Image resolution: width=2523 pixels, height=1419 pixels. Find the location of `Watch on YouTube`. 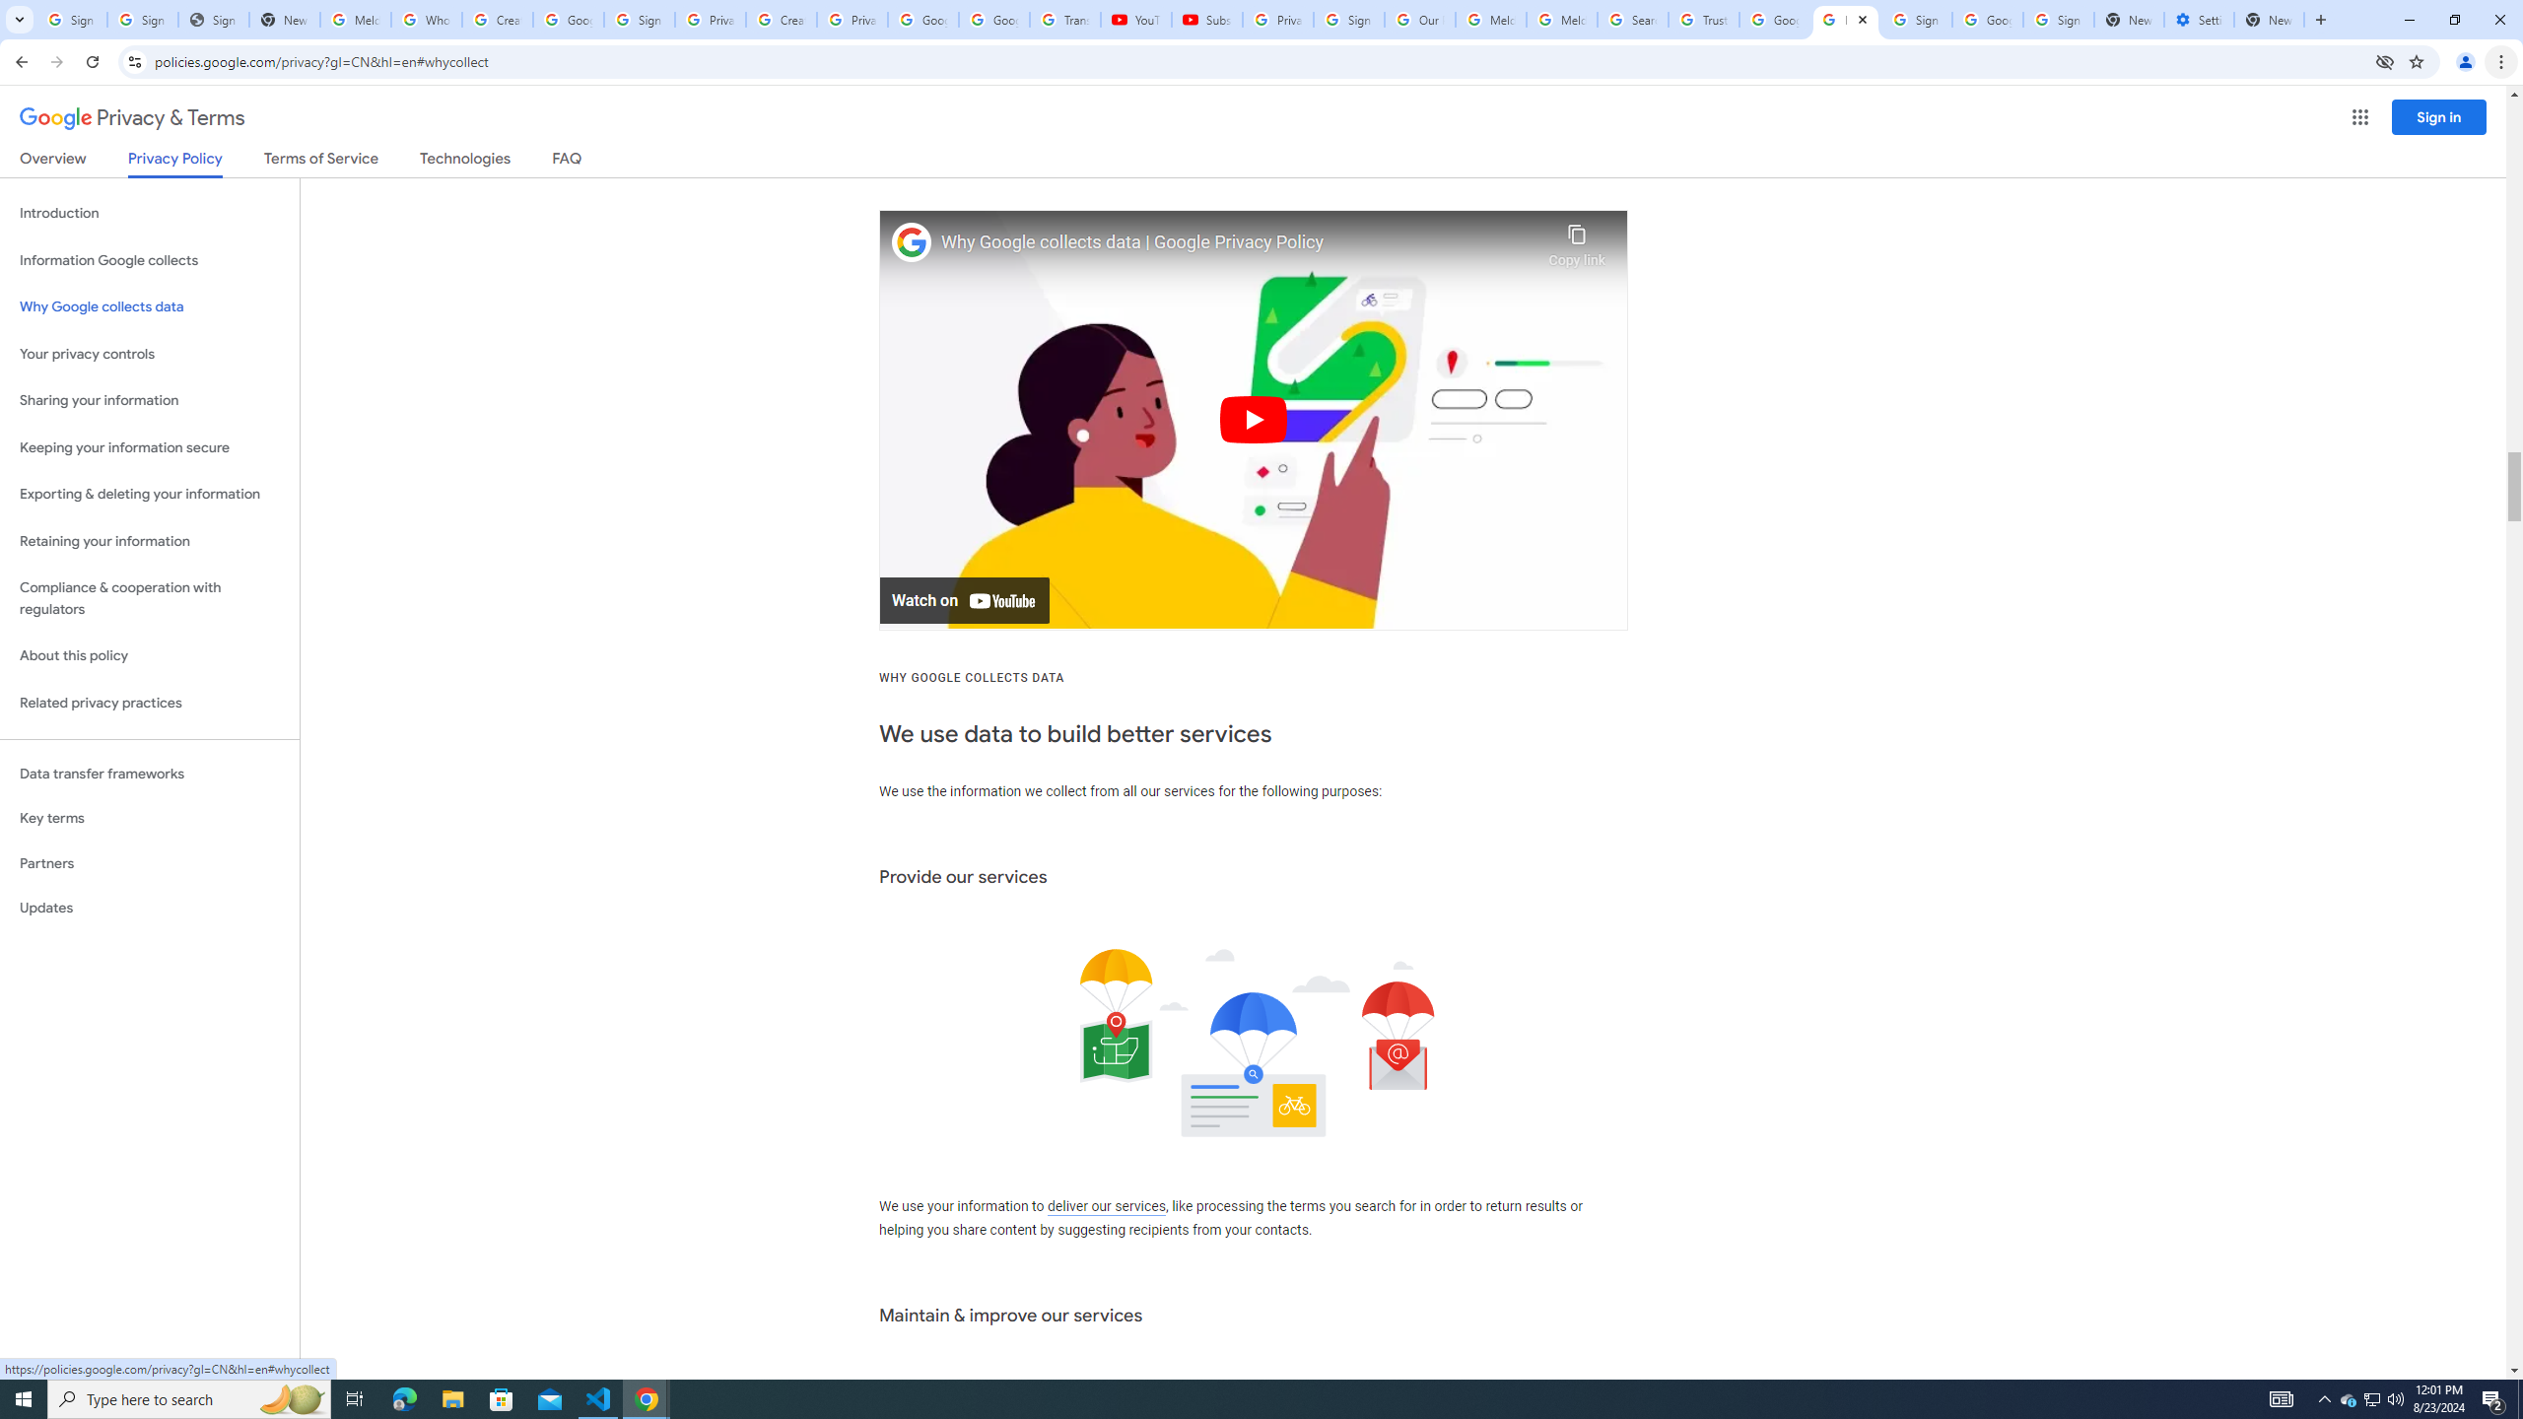

Watch on YouTube is located at coordinates (964, 601).